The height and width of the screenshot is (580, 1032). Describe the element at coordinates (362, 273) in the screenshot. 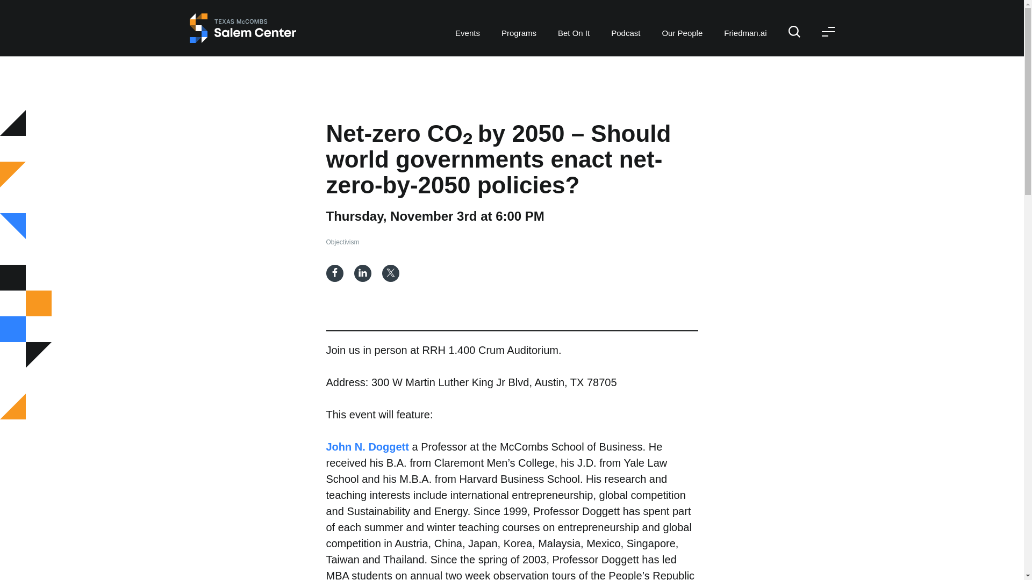

I see `Share on LinkedIn` at that location.